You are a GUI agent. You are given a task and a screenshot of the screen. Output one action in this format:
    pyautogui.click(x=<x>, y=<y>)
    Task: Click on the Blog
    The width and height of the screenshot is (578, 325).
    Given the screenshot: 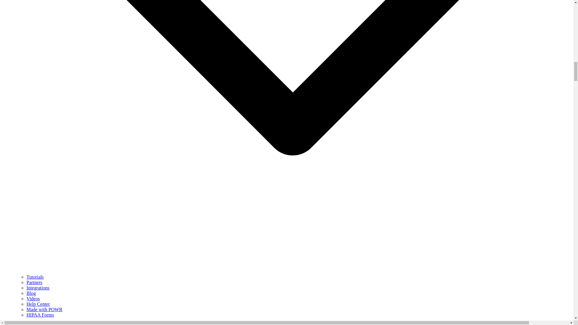 What is the action you would take?
    pyautogui.click(x=31, y=293)
    